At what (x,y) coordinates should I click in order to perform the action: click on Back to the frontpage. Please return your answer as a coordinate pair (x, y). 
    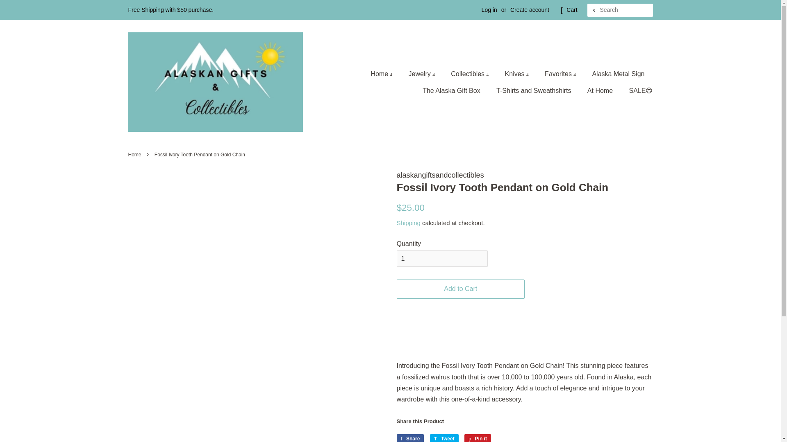
    Looking at the image, I should click on (135, 155).